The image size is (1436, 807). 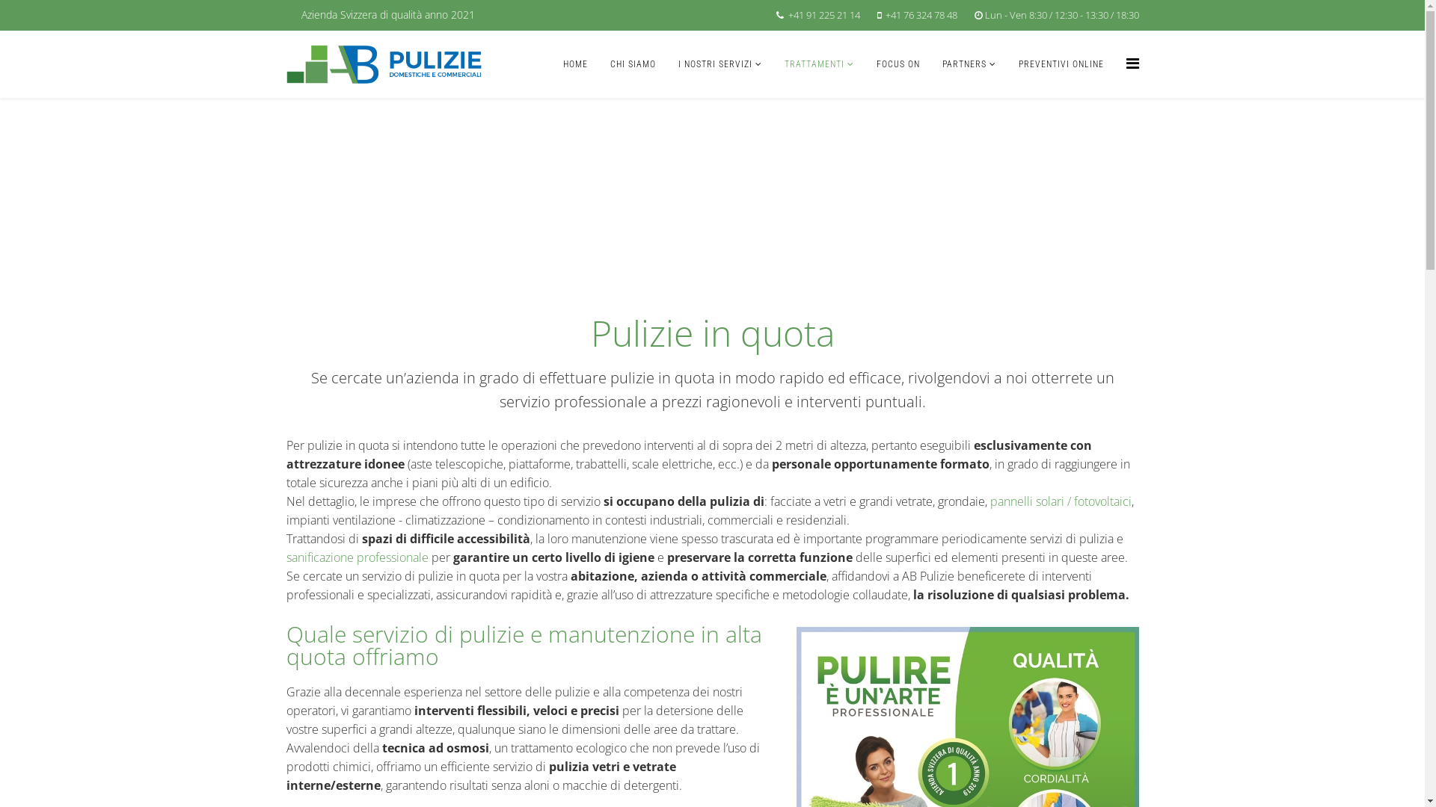 I want to click on +41 91 225 21 14, so click(x=824, y=15).